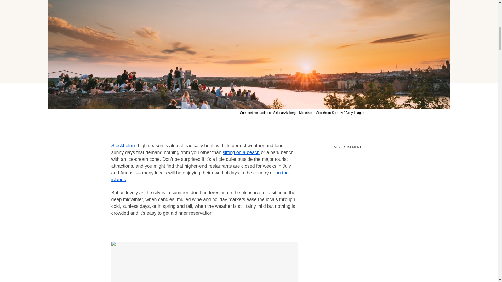  Describe the element at coordinates (200, 176) in the screenshot. I see `on the islands` at that location.